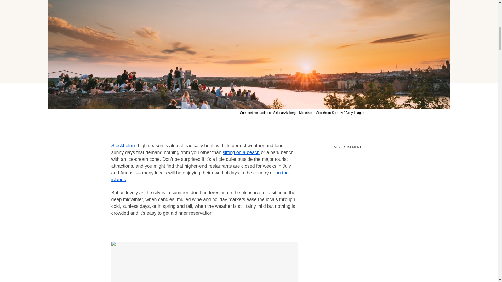  Describe the element at coordinates (200, 176) in the screenshot. I see `on the islands` at that location.